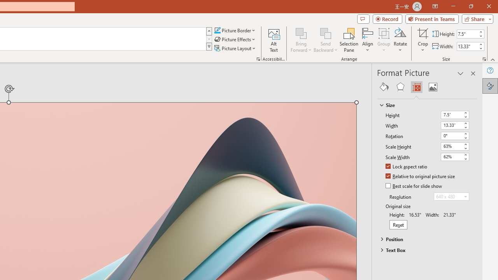 The width and height of the screenshot is (498, 280). I want to click on Picture Layout, so click(236, 48).